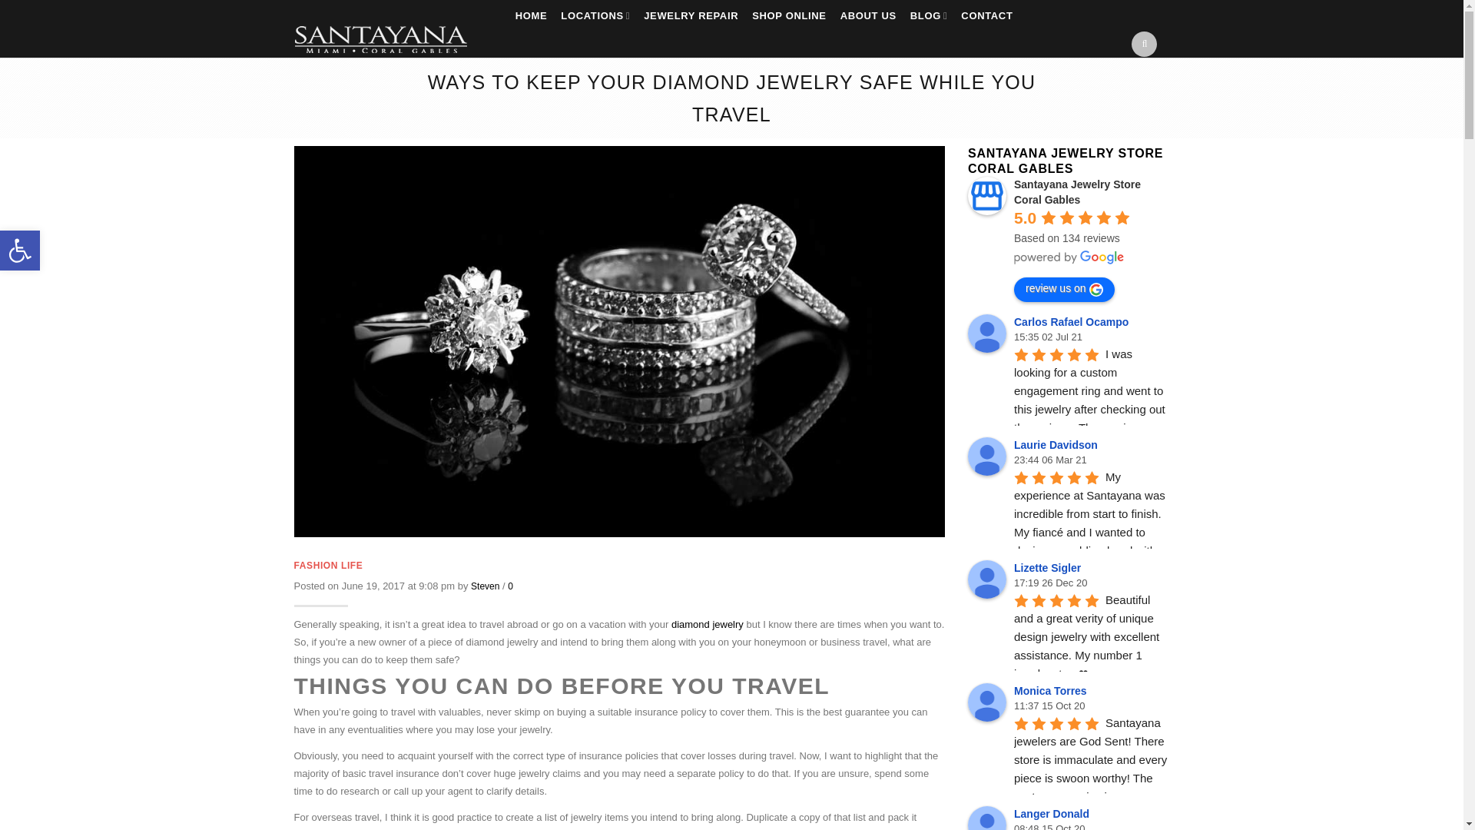  What do you see at coordinates (485, 586) in the screenshot?
I see `Posts by Steven` at bounding box center [485, 586].